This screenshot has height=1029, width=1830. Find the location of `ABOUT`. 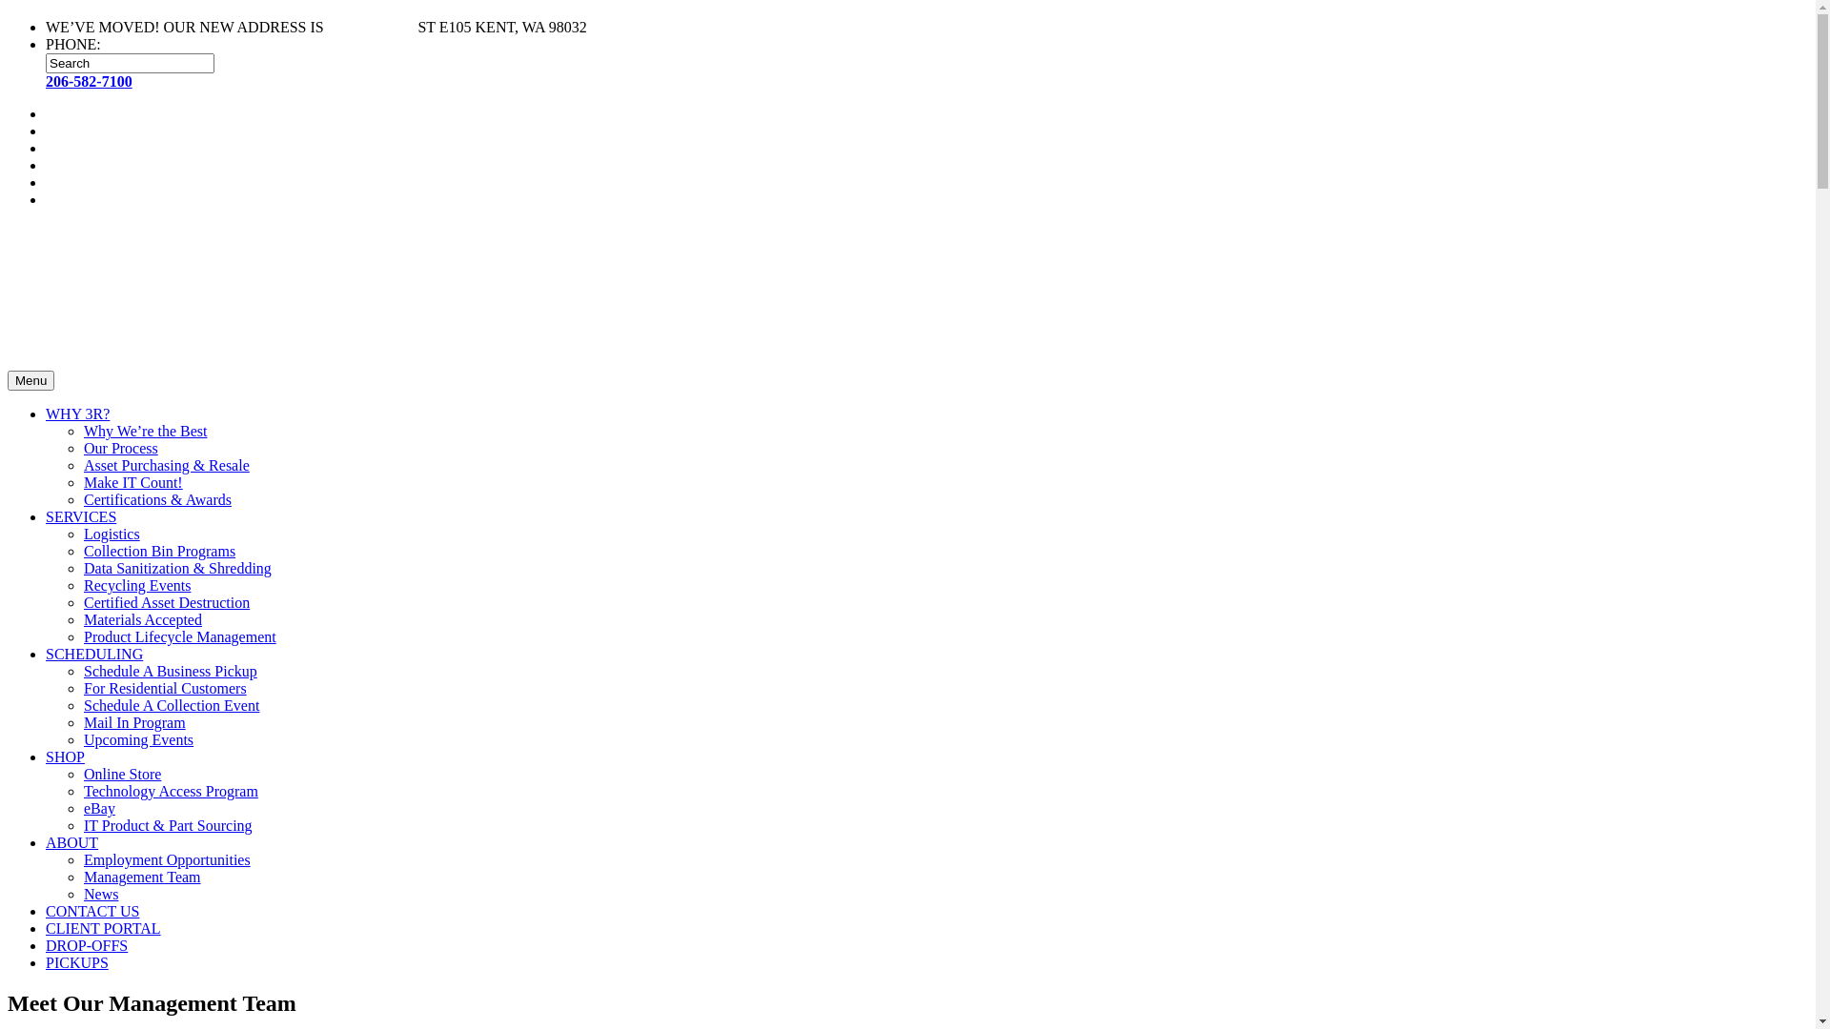

ABOUT is located at coordinates (72, 842).